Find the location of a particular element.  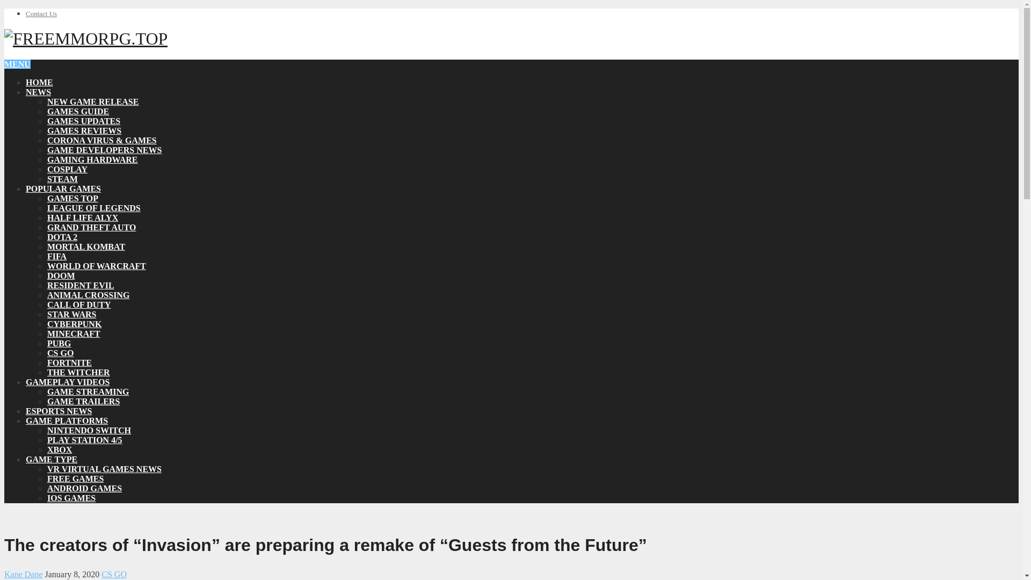

STEAM is located at coordinates (62, 179).